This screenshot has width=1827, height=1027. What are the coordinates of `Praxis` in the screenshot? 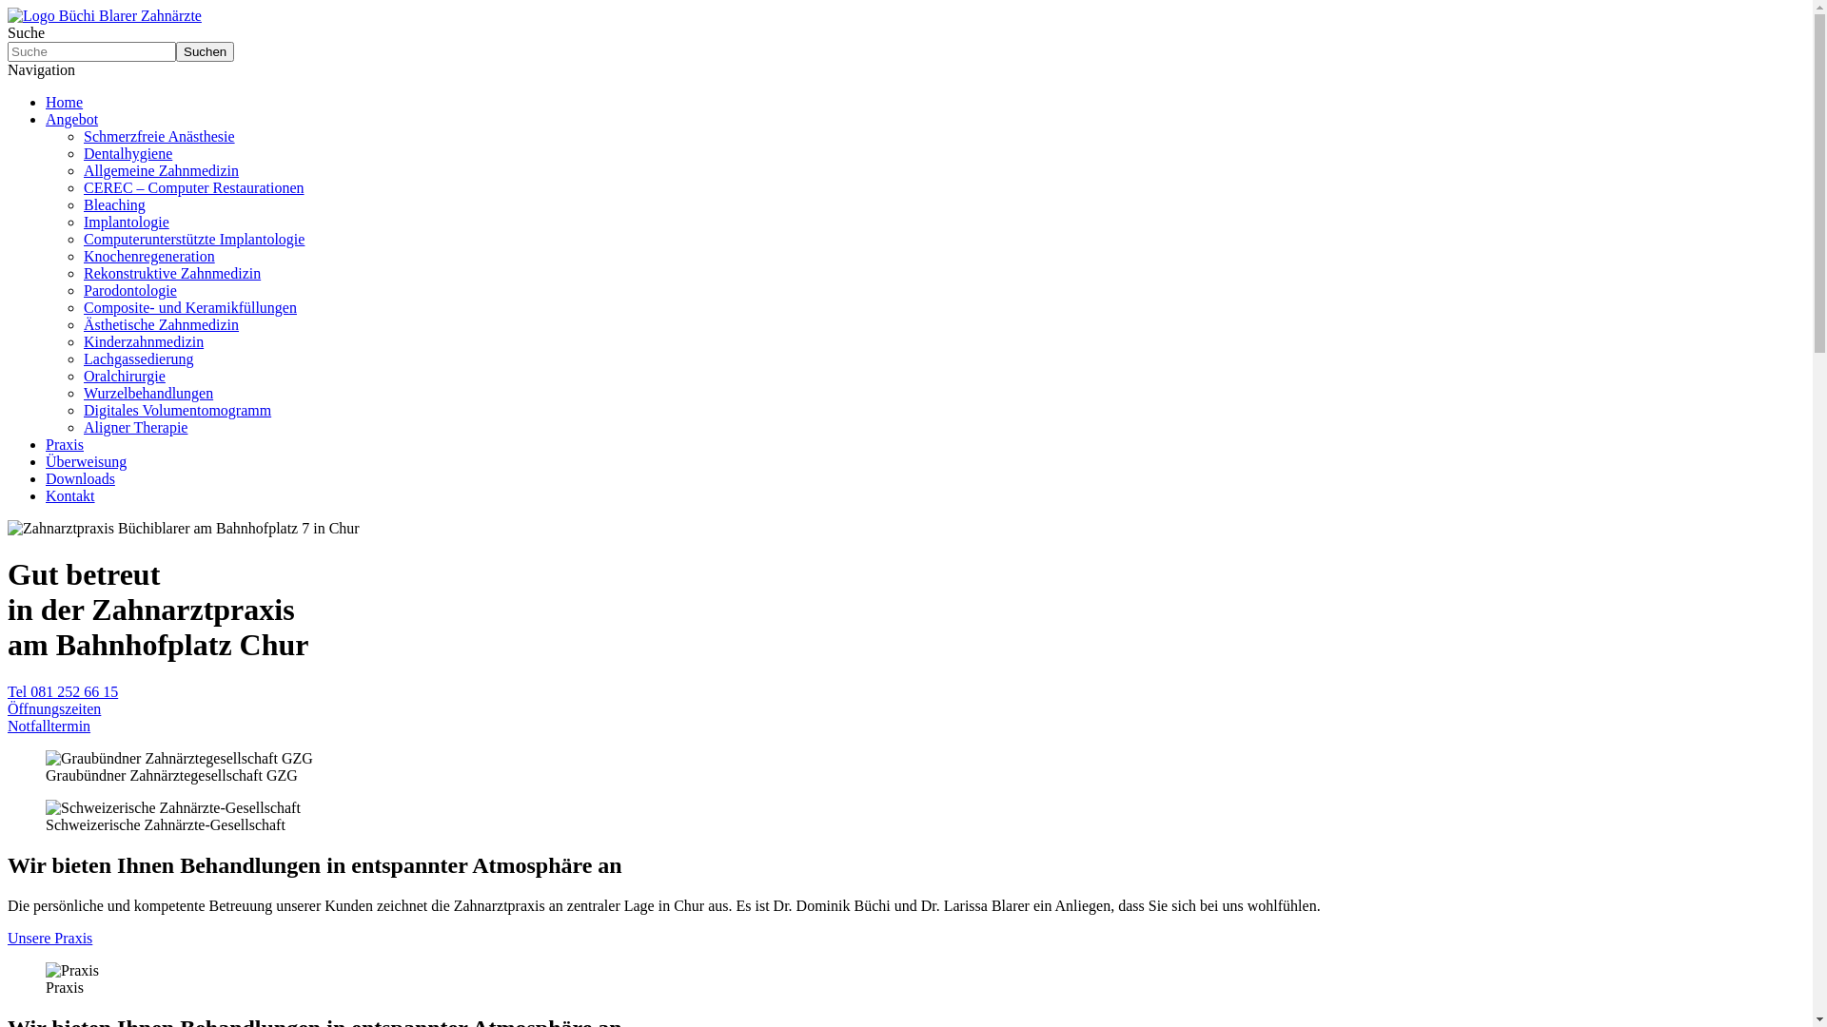 It's located at (72, 970).